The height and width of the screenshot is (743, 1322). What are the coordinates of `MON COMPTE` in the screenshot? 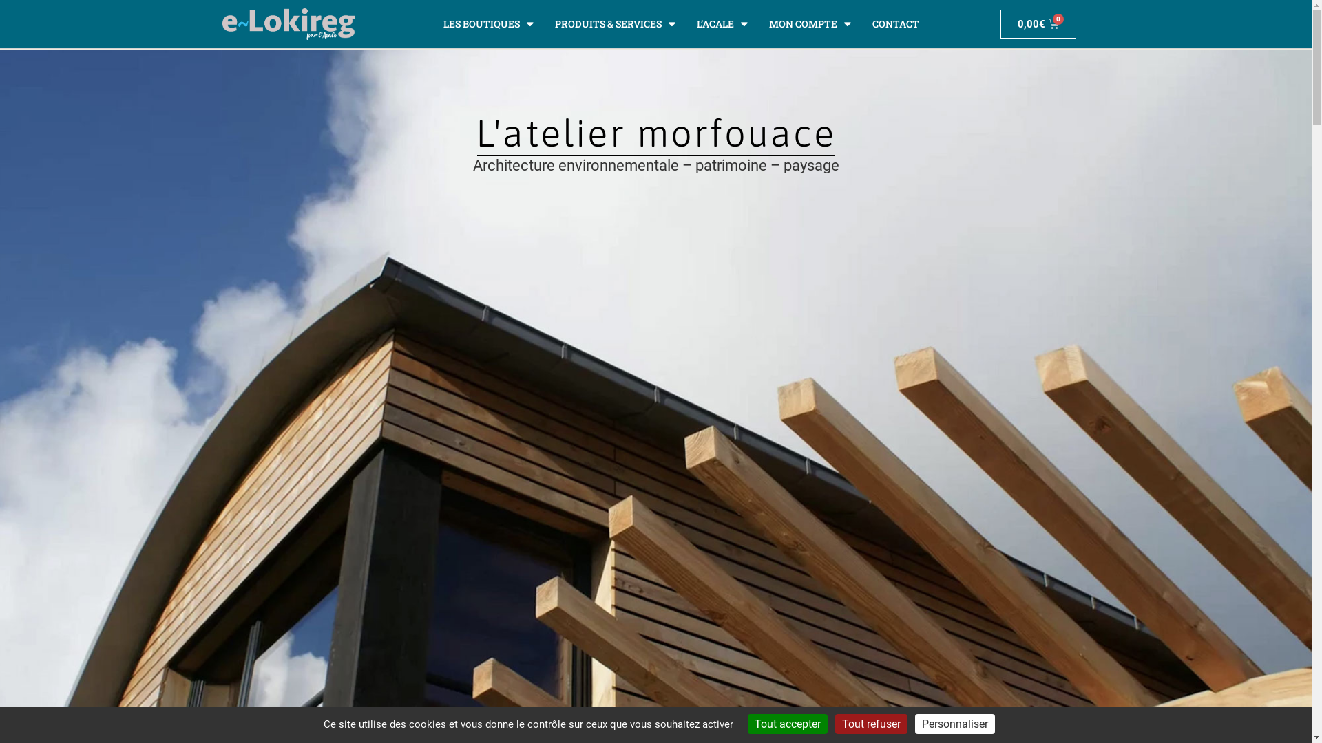 It's located at (810, 24).